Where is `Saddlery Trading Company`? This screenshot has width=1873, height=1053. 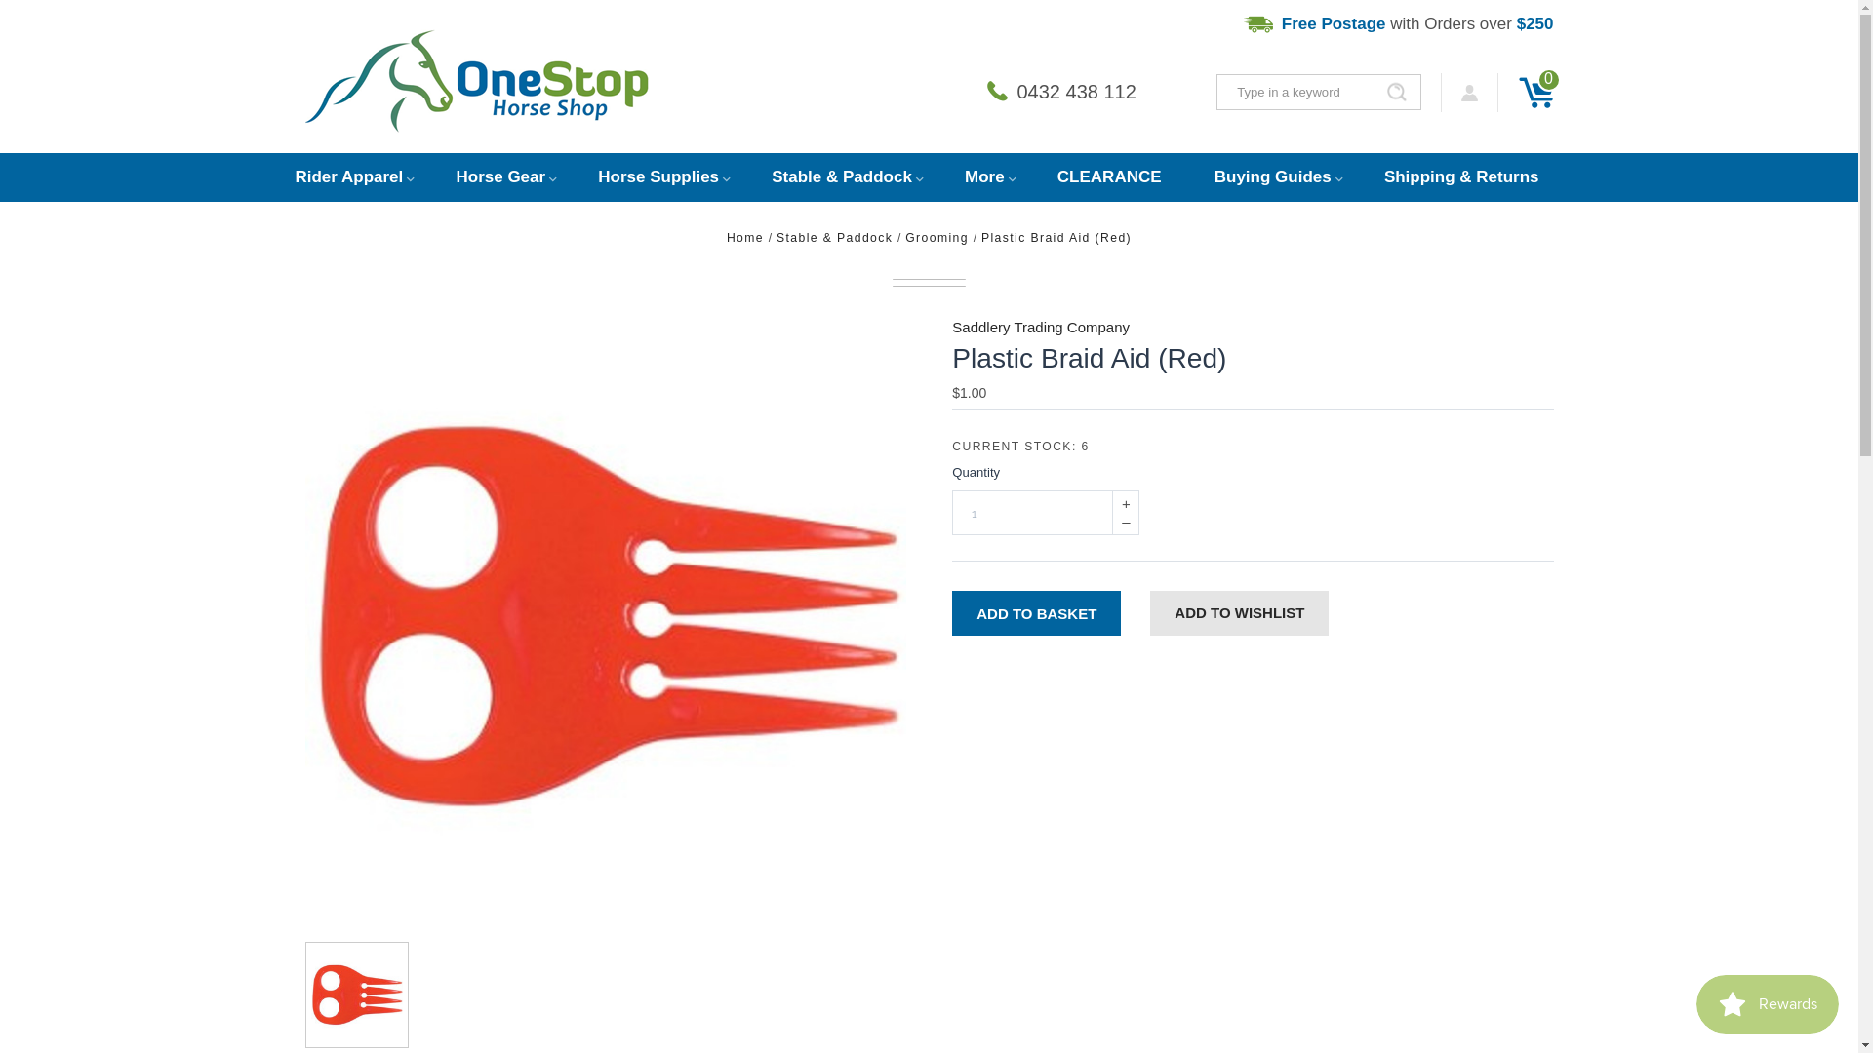 Saddlery Trading Company is located at coordinates (1041, 328).